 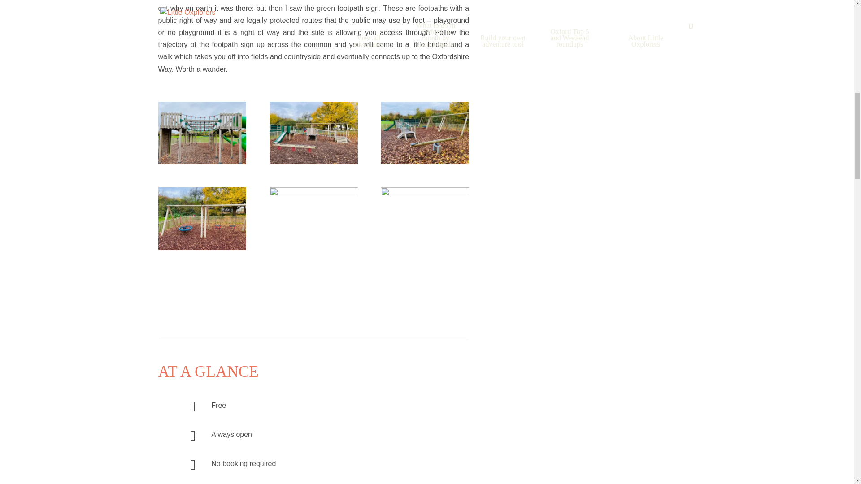 What do you see at coordinates (313, 133) in the screenshot?
I see `Tetsworth playground younger apparatus view` at bounding box center [313, 133].